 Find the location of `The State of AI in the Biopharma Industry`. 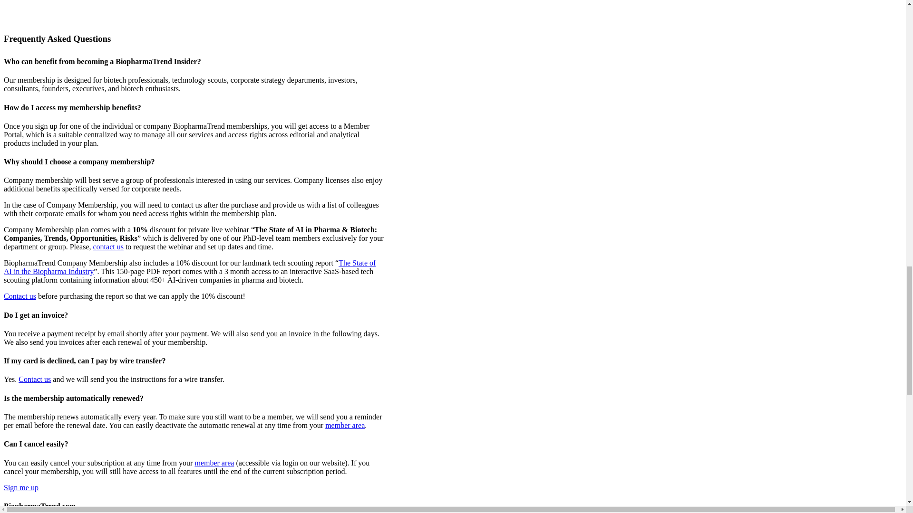

The State of AI in the Biopharma Industry is located at coordinates (189, 267).